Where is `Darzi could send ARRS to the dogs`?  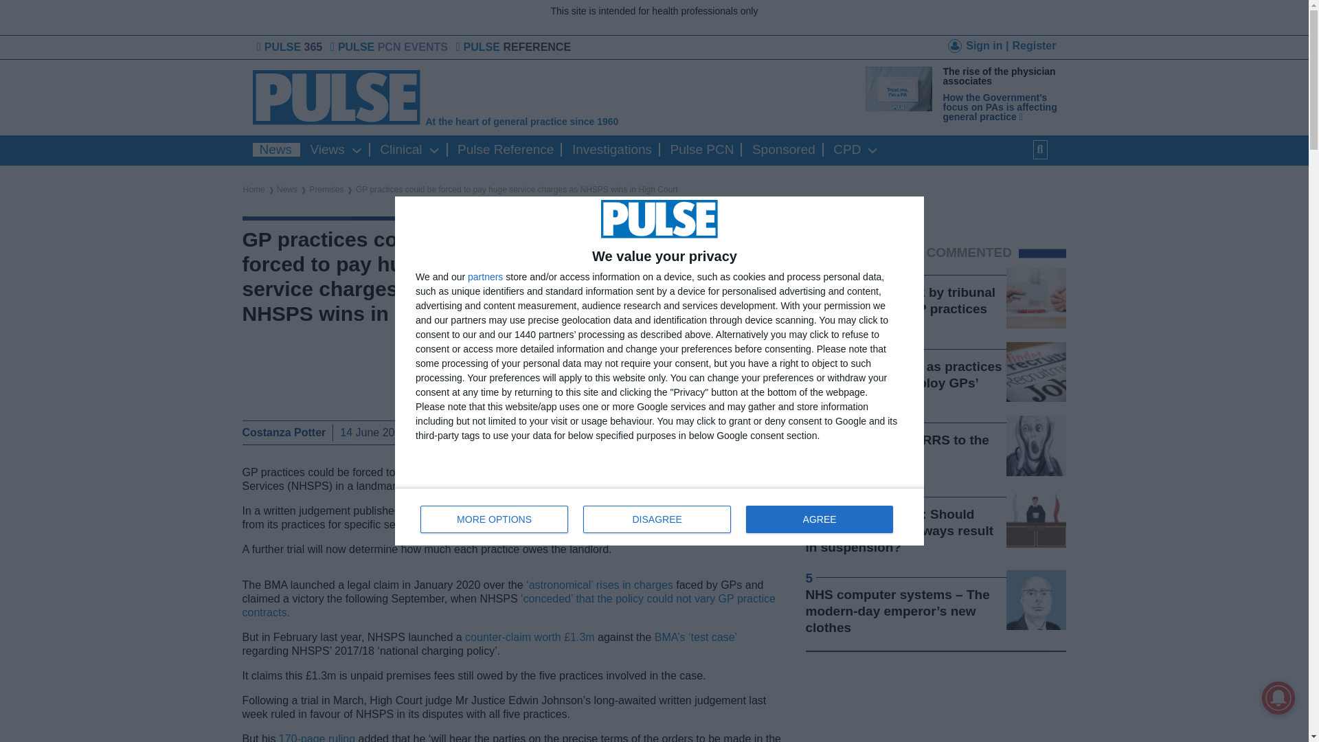 Darzi could send ARRS to the dogs is located at coordinates (896, 448).